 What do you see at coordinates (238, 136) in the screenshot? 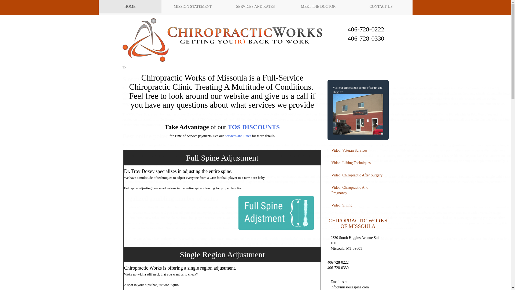
I see `Services and Rates` at bounding box center [238, 136].